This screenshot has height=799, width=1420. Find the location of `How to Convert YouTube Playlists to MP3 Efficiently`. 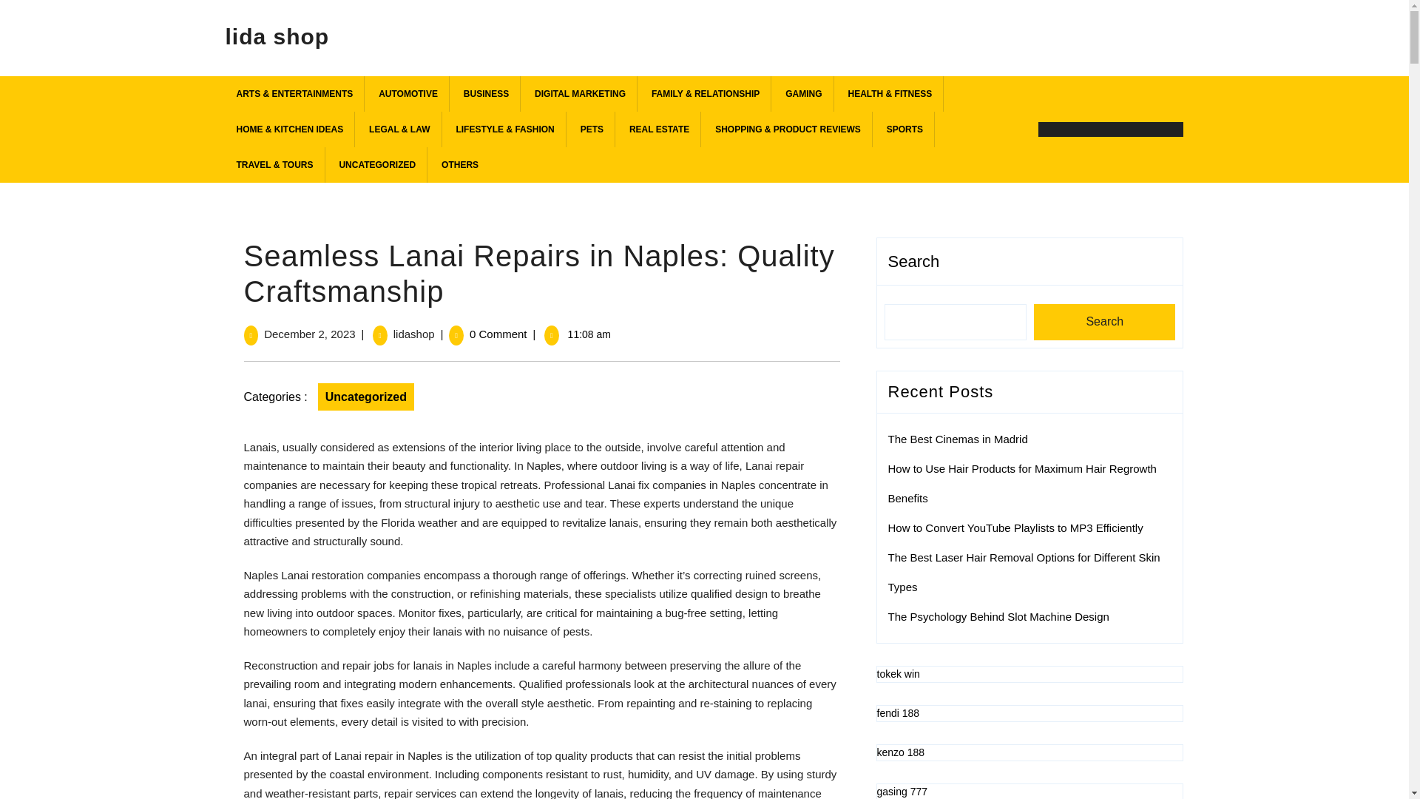

How to Convert YouTube Playlists to MP3 Efficiently is located at coordinates (1015, 528).